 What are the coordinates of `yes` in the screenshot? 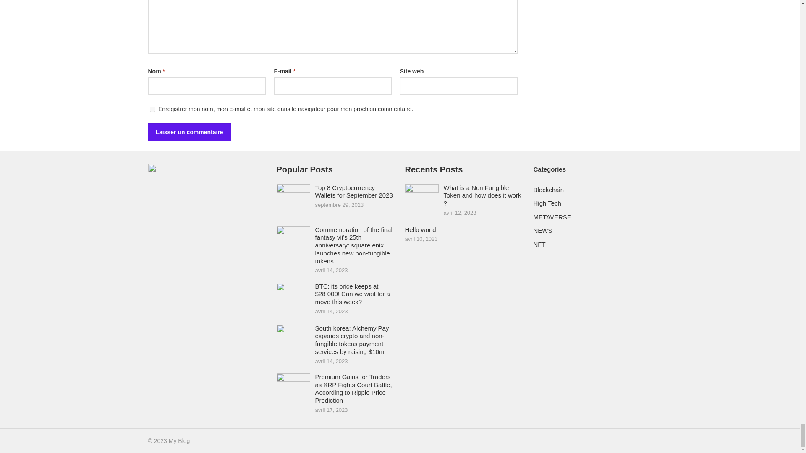 It's located at (152, 109).